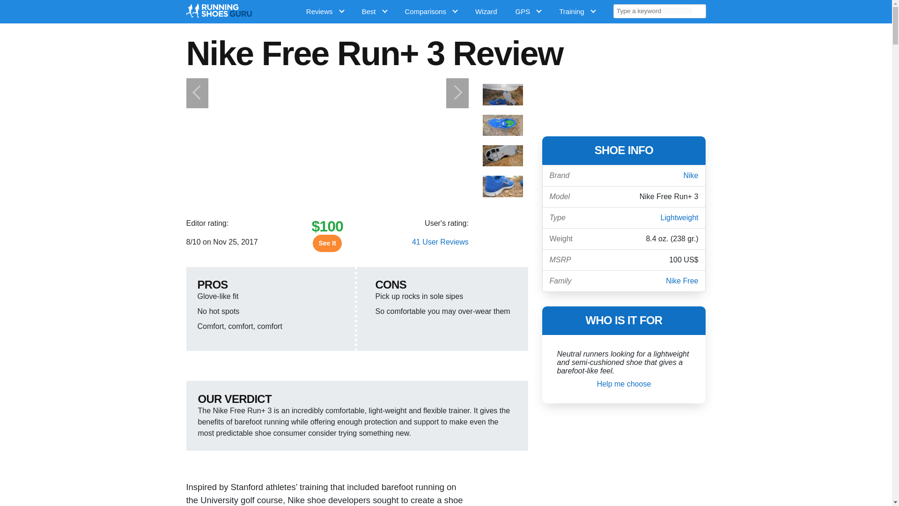  I want to click on Reviews, so click(327, 11).